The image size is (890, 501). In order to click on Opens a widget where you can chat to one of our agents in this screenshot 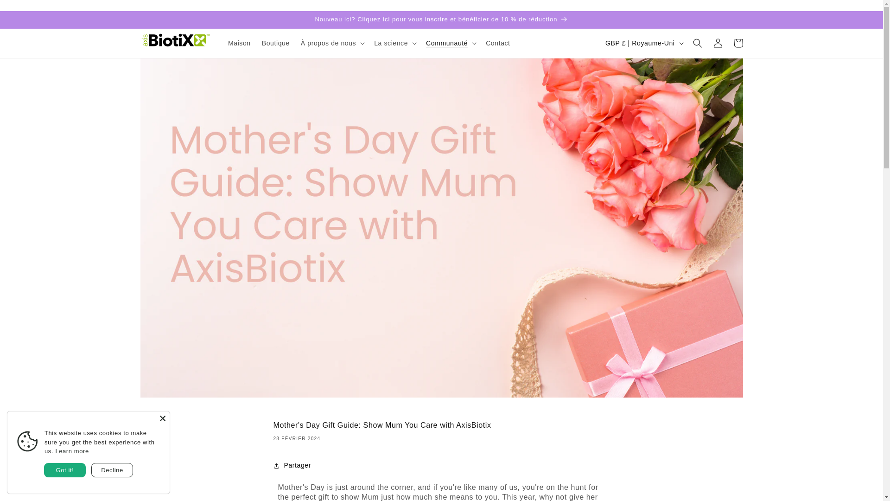, I will do `click(35, 484)`.